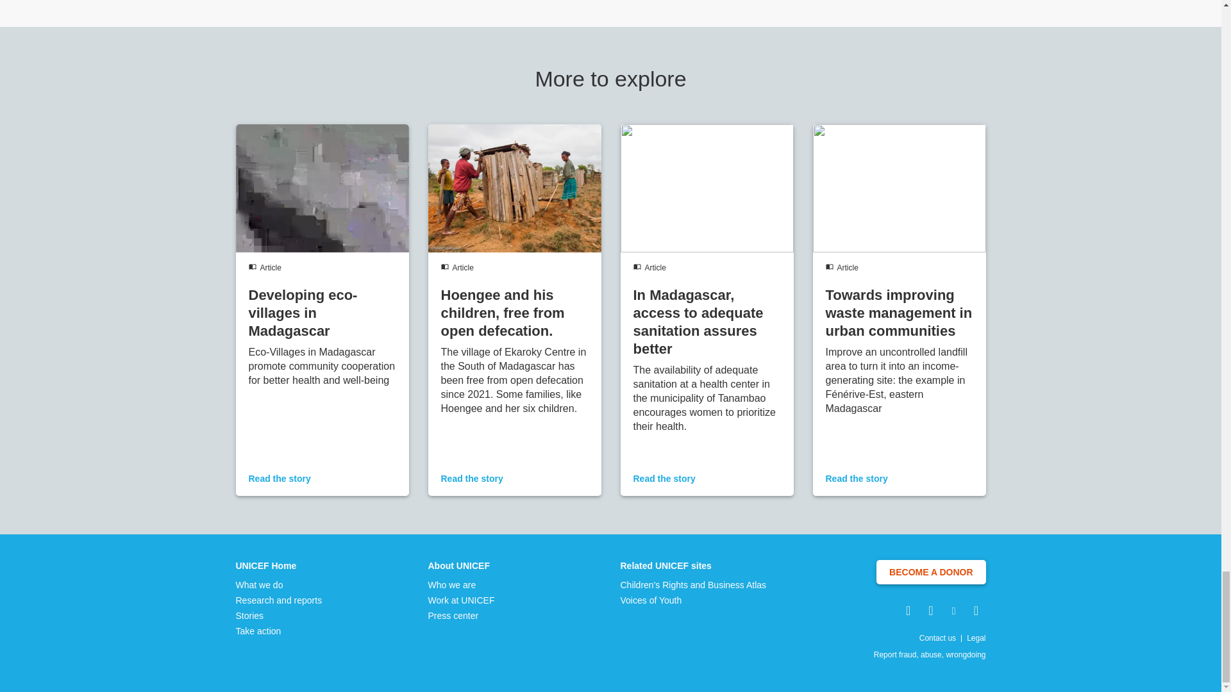 The image size is (1231, 692). What do you see at coordinates (280, 600) in the screenshot?
I see `Research and reports` at bounding box center [280, 600].